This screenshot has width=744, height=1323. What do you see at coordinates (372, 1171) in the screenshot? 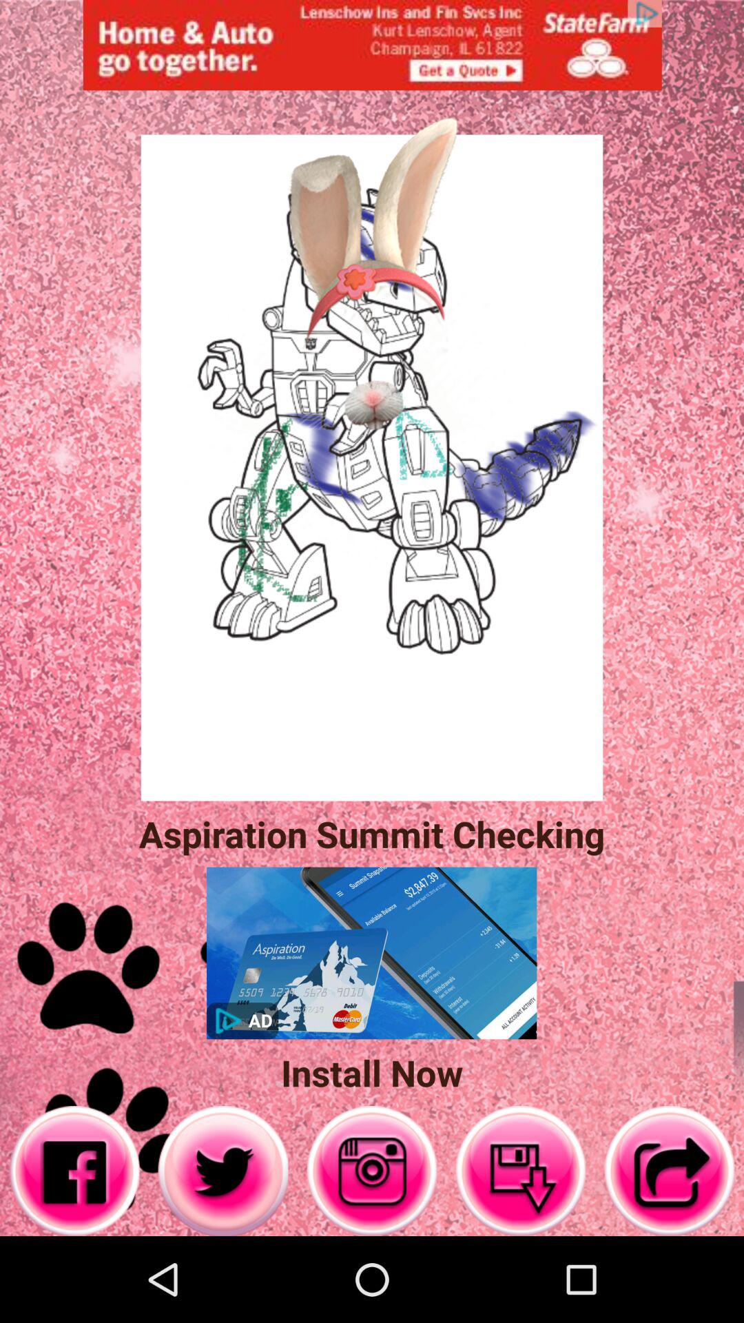
I see `opens camera` at bounding box center [372, 1171].